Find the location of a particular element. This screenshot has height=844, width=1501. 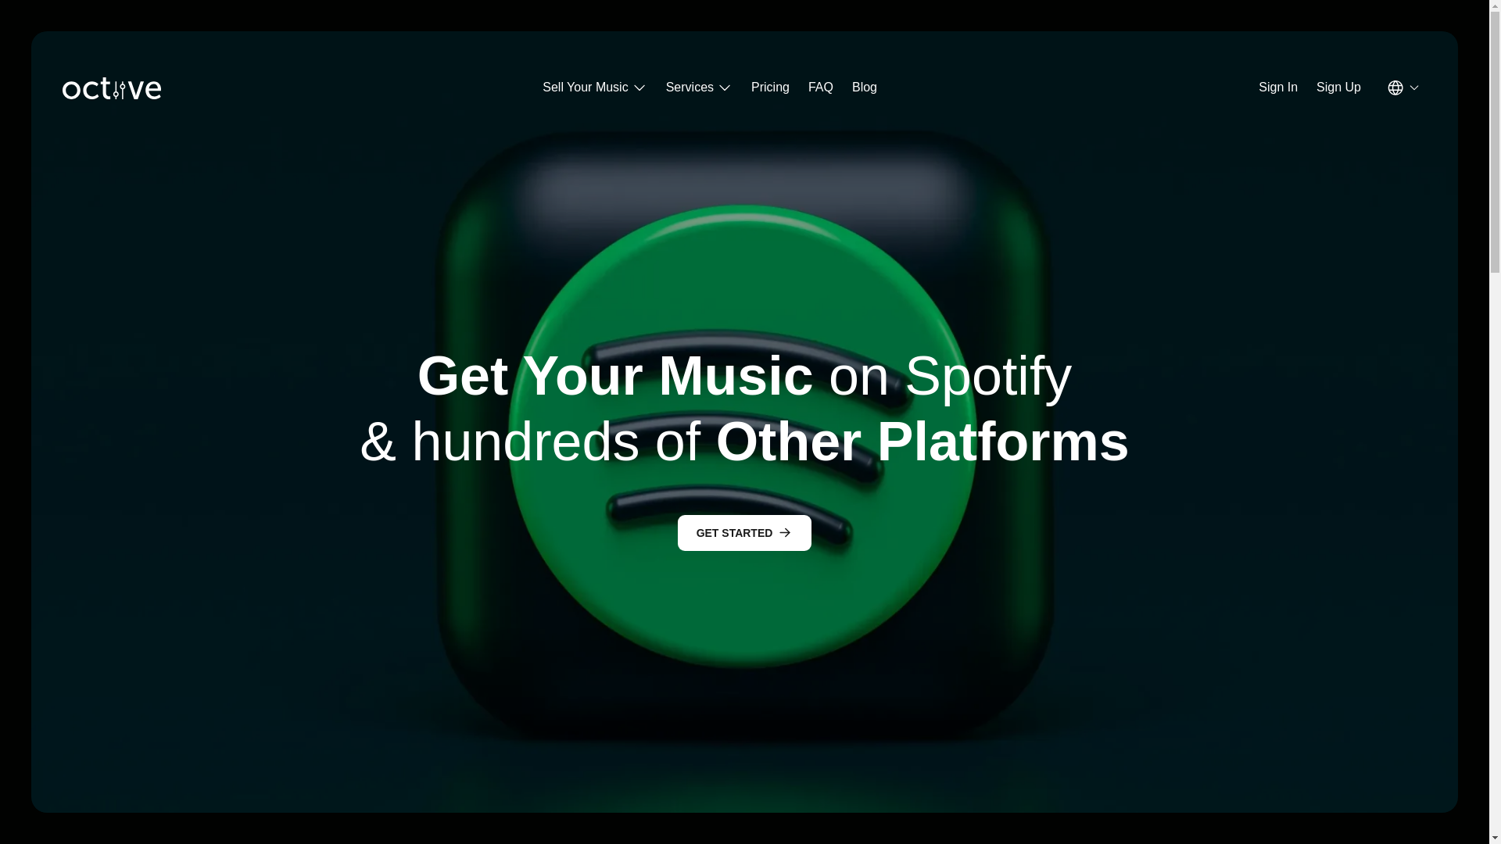

Pricing is located at coordinates (770, 86).